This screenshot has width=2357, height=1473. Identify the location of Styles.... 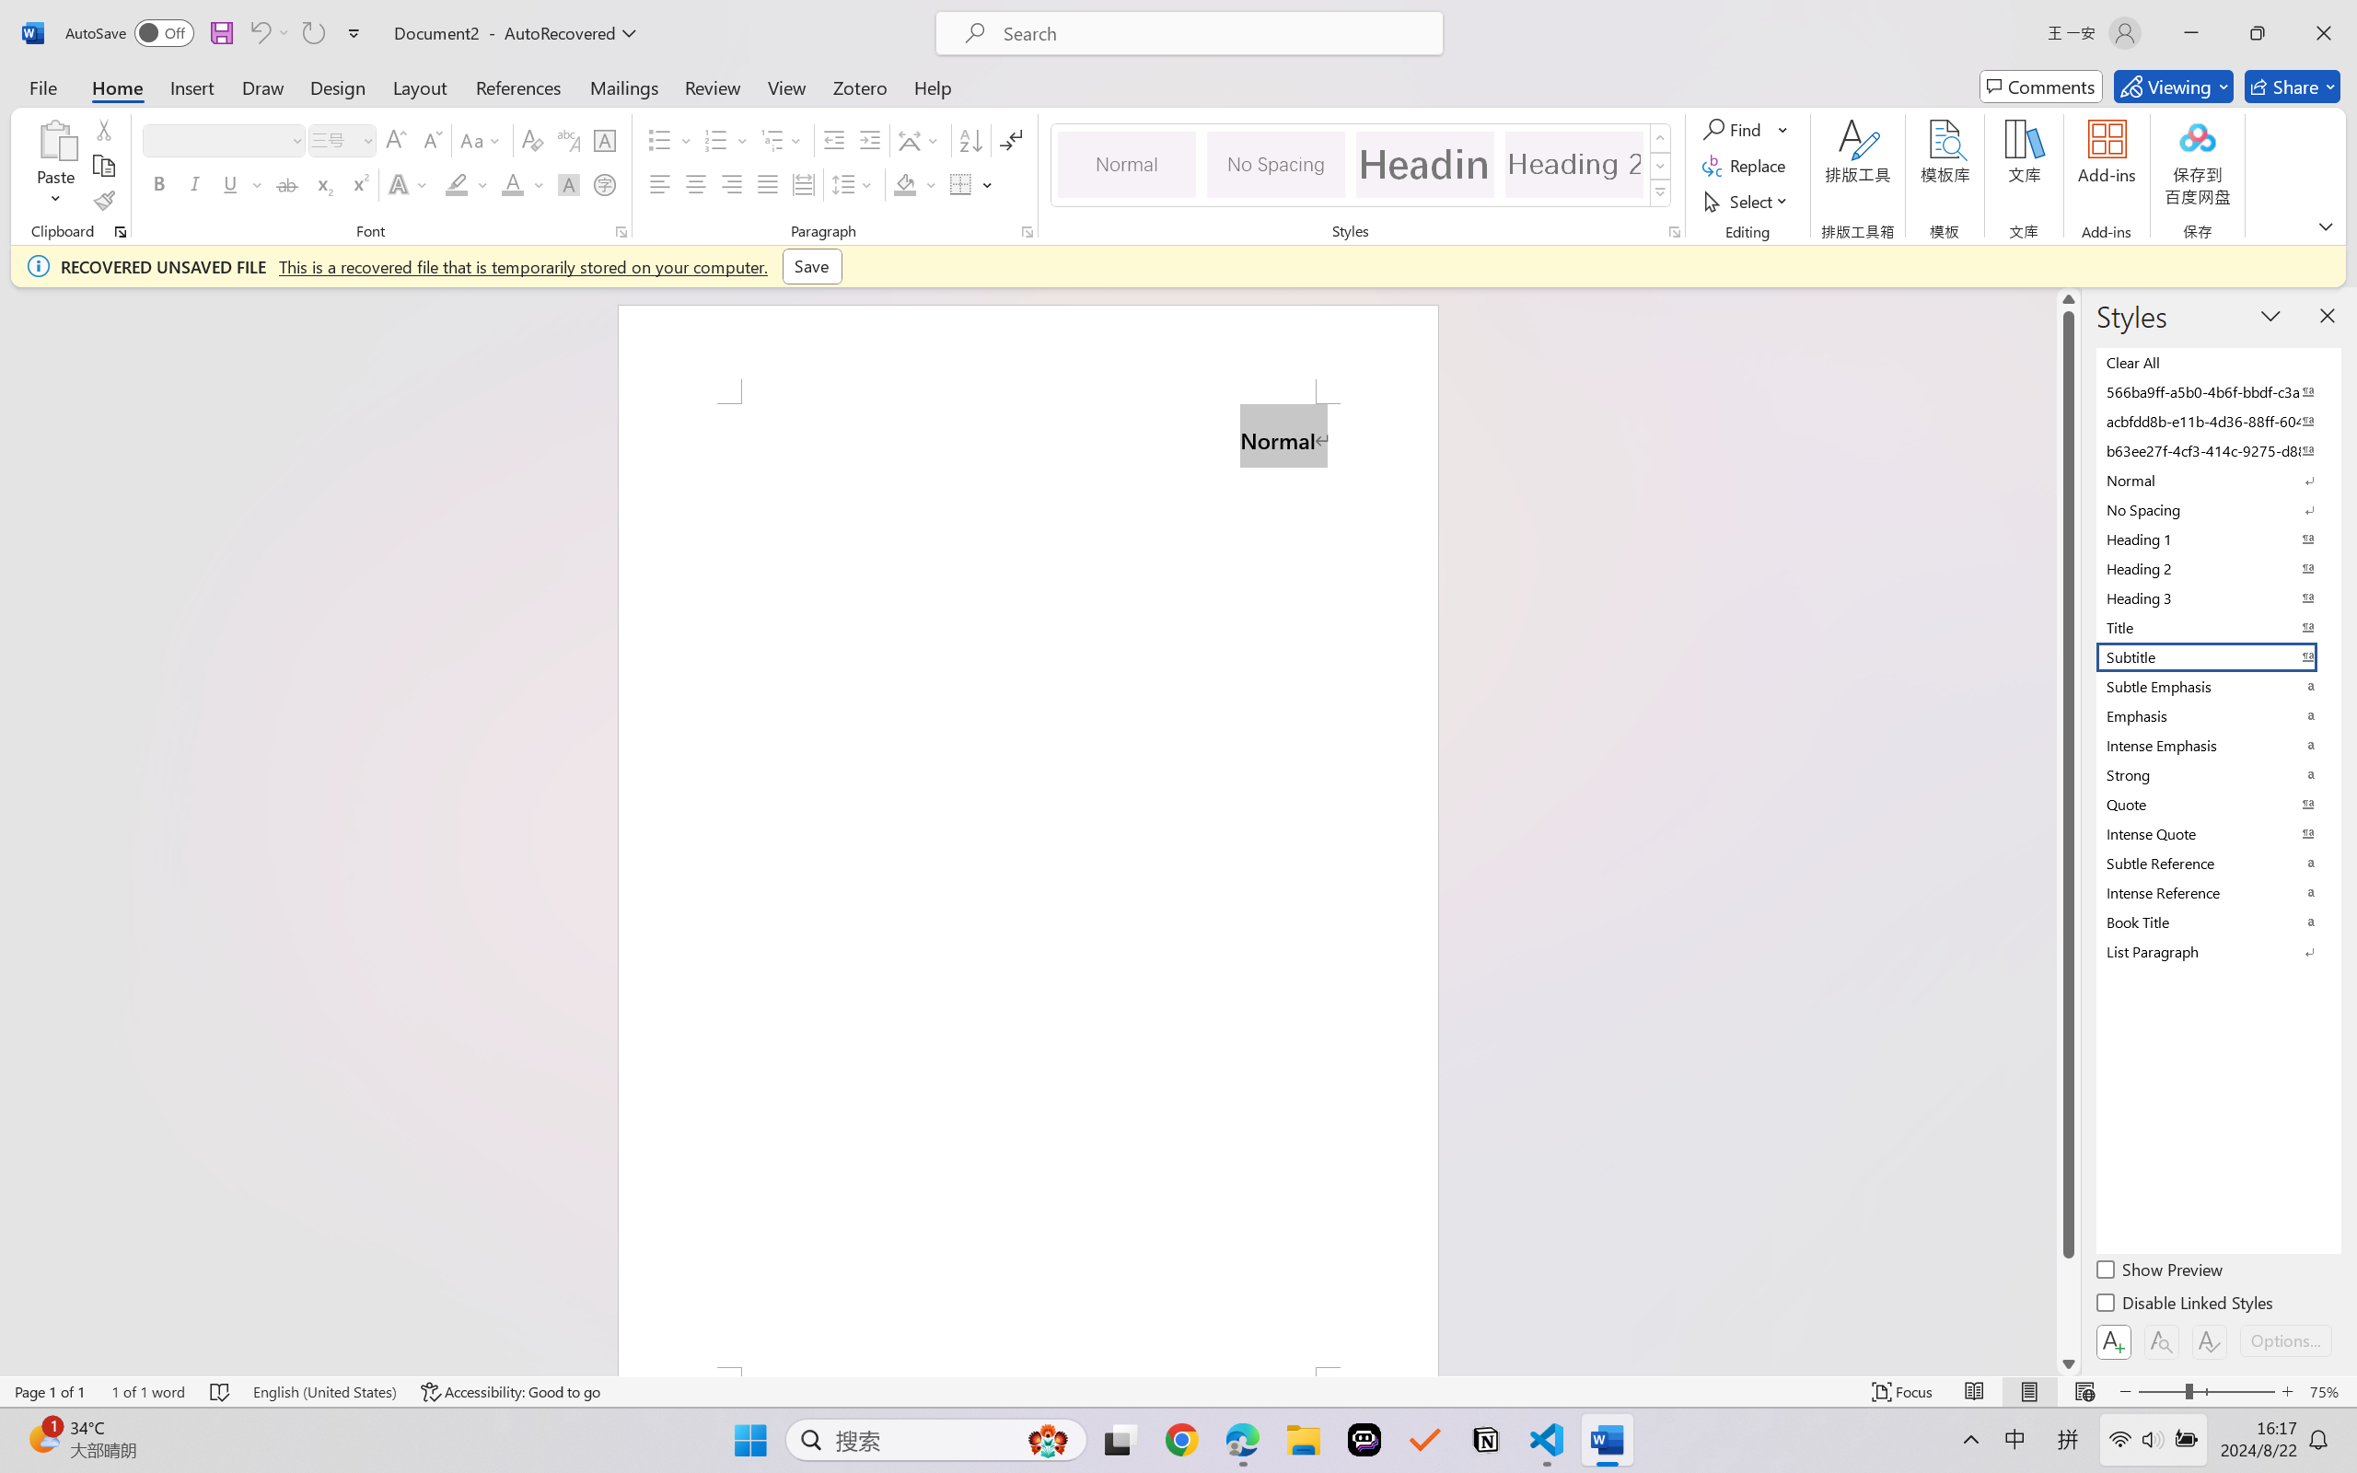
(1674, 232).